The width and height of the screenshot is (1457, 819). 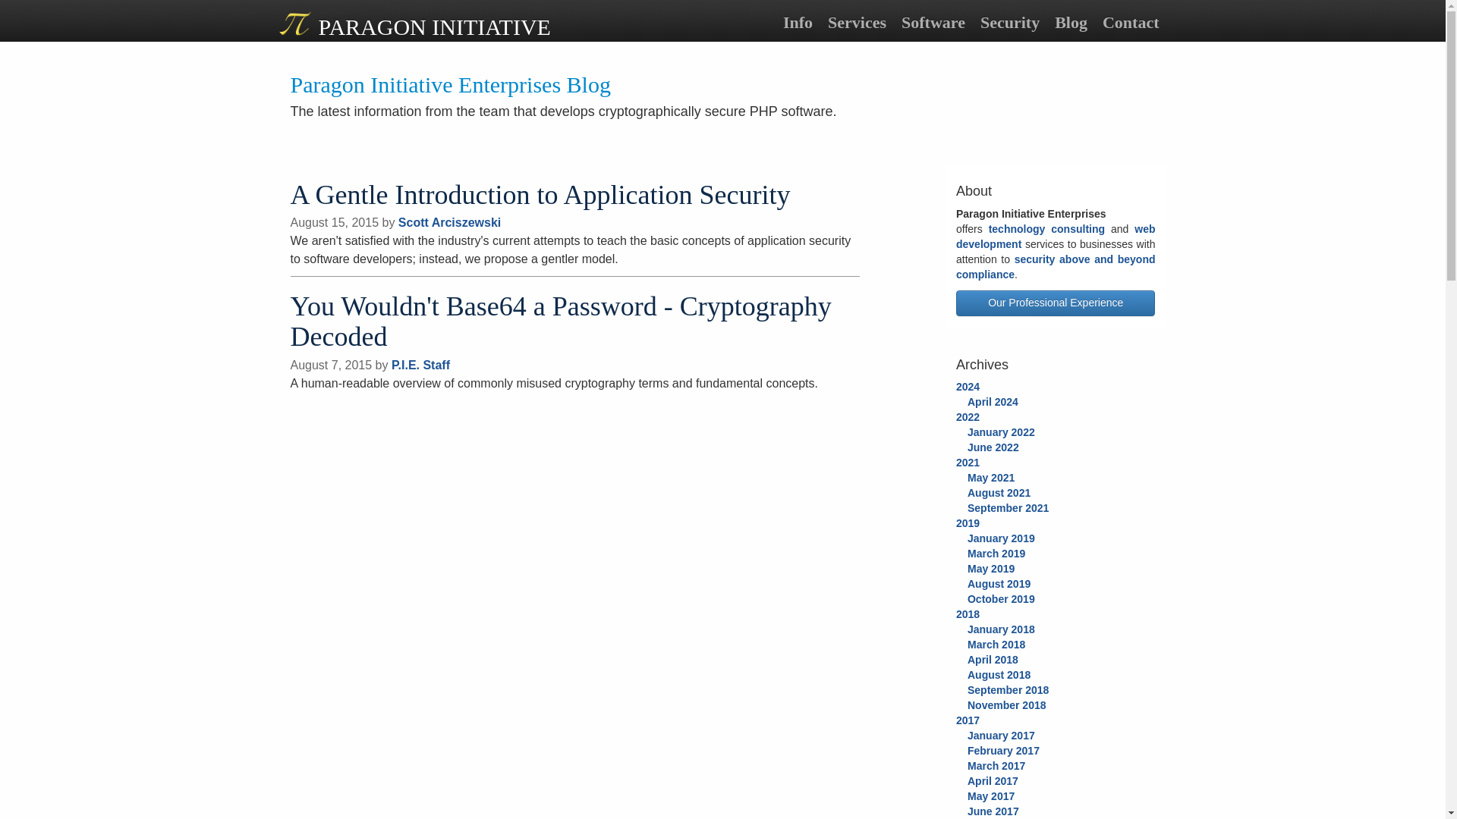 I want to click on 2019, so click(x=967, y=522).